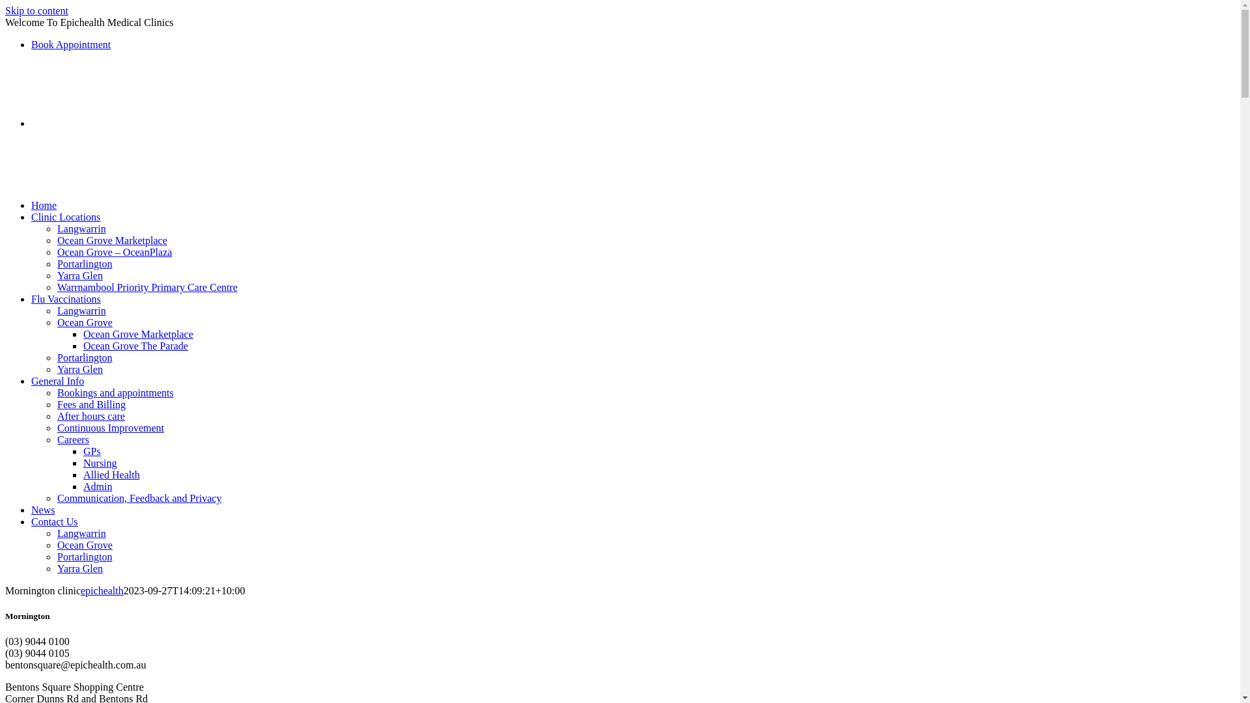  Describe the element at coordinates (85, 557) in the screenshot. I see `Portarlington` at that location.